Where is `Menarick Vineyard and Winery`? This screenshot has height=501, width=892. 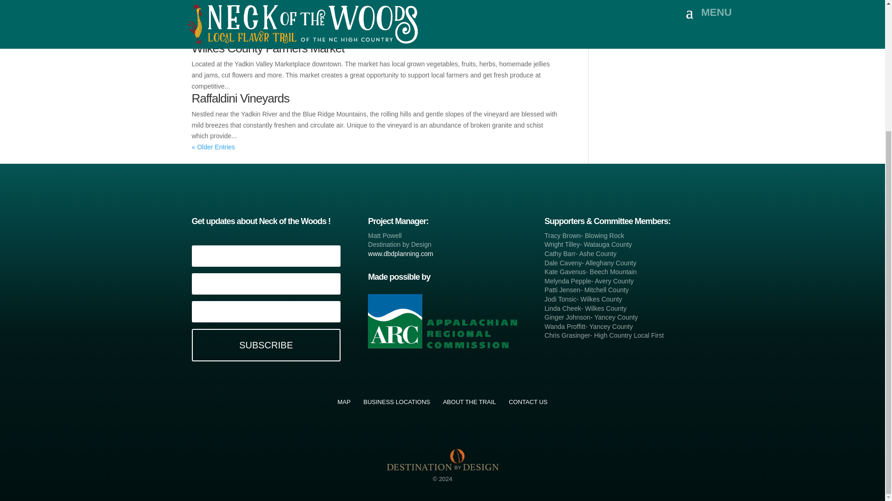 Menarick Vineyard and Winery is located at coordinates (267, 9).